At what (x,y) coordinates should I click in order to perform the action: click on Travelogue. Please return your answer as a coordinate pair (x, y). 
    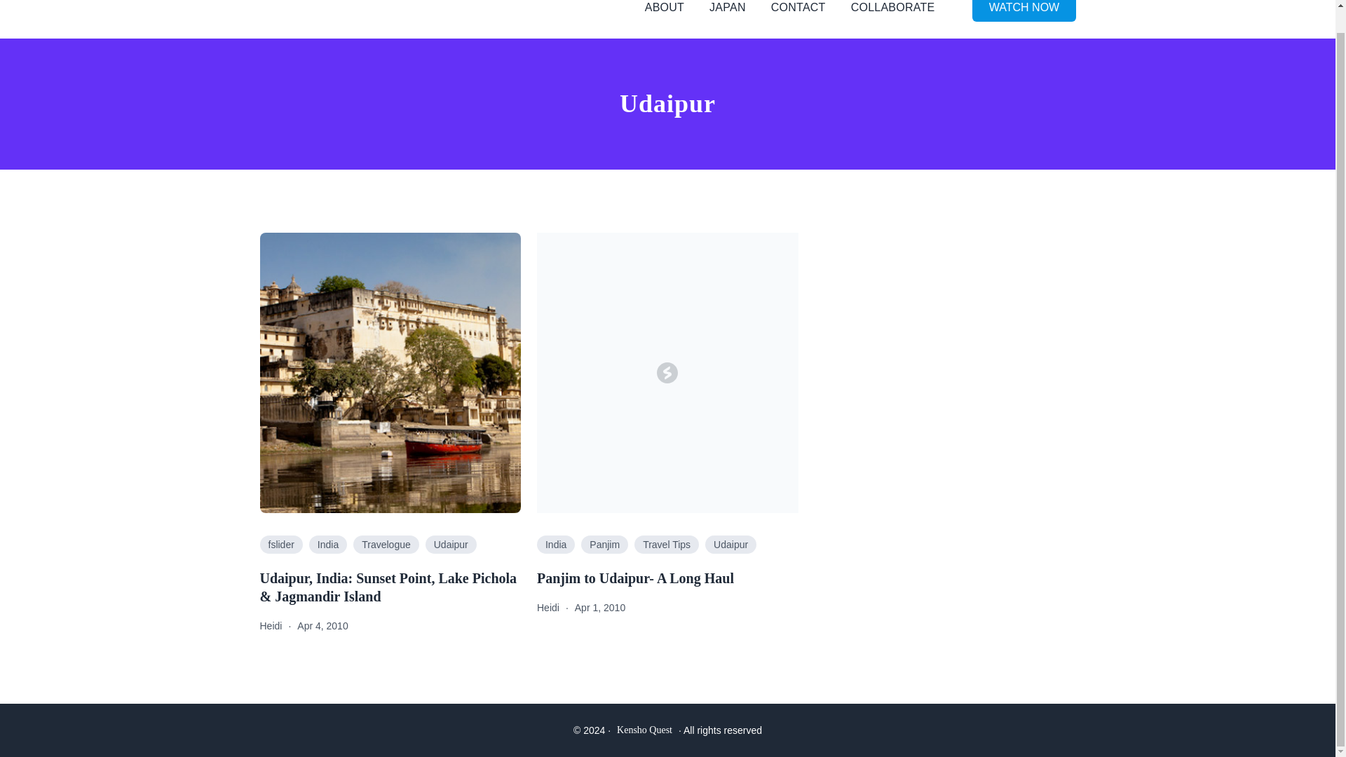
    Looking at the image, I should click on (386, 544).